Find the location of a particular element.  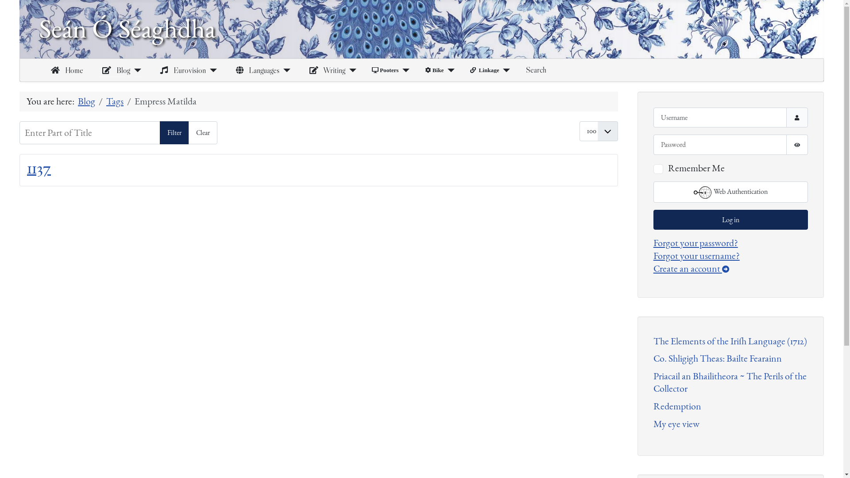

Co. Shligigh Theas: Bailte Fearainn is located at coordinates (718, 358).